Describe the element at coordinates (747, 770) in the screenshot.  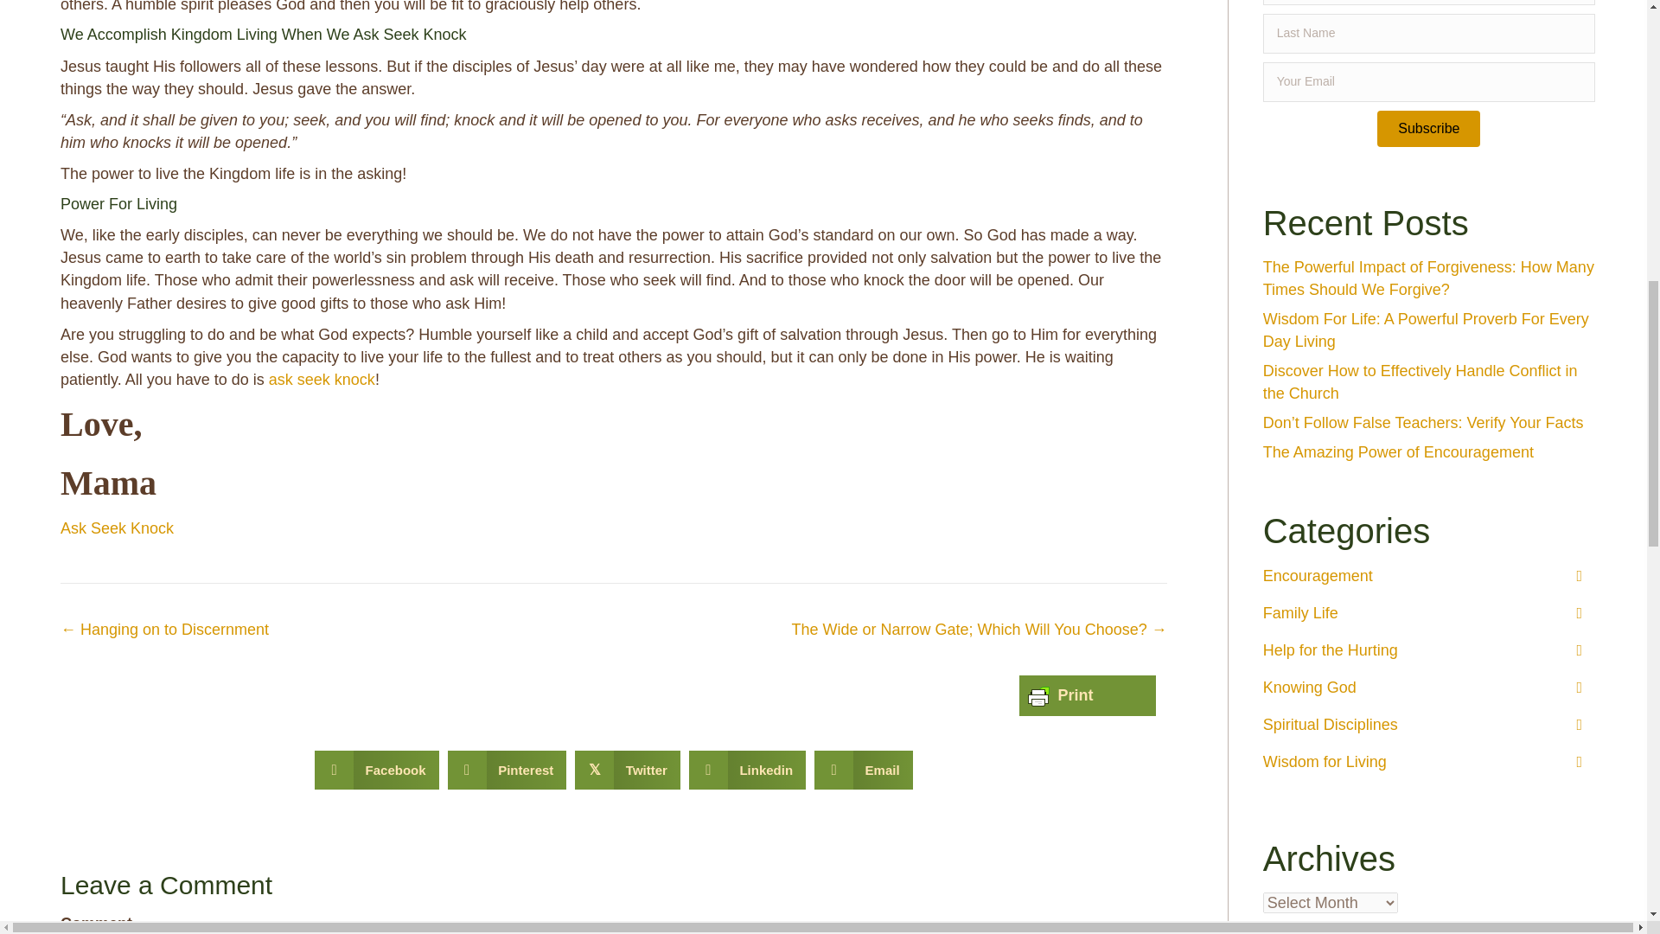
I see `Linkedin` at that location.